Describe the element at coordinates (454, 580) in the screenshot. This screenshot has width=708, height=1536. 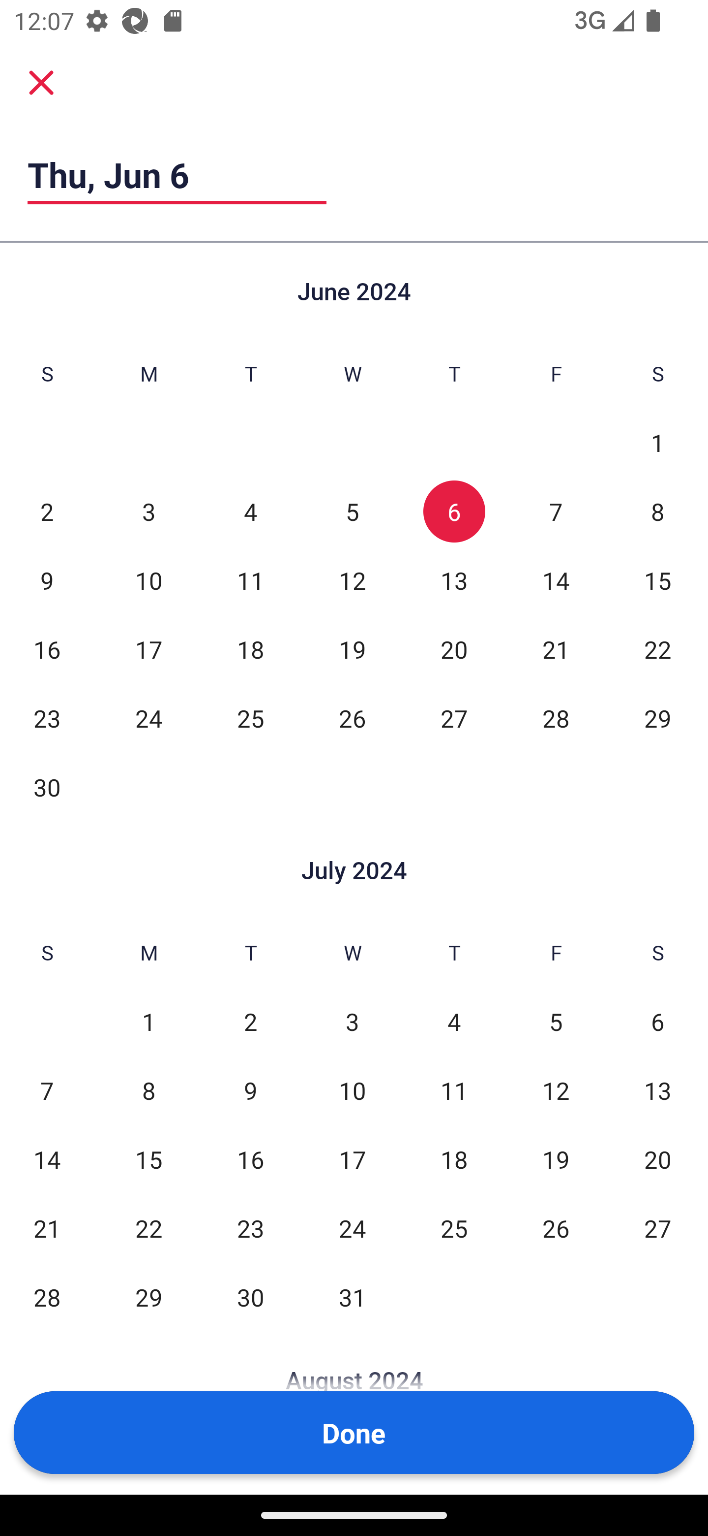
I see `13 Thu, Jun 13, Not Selected` at that location.